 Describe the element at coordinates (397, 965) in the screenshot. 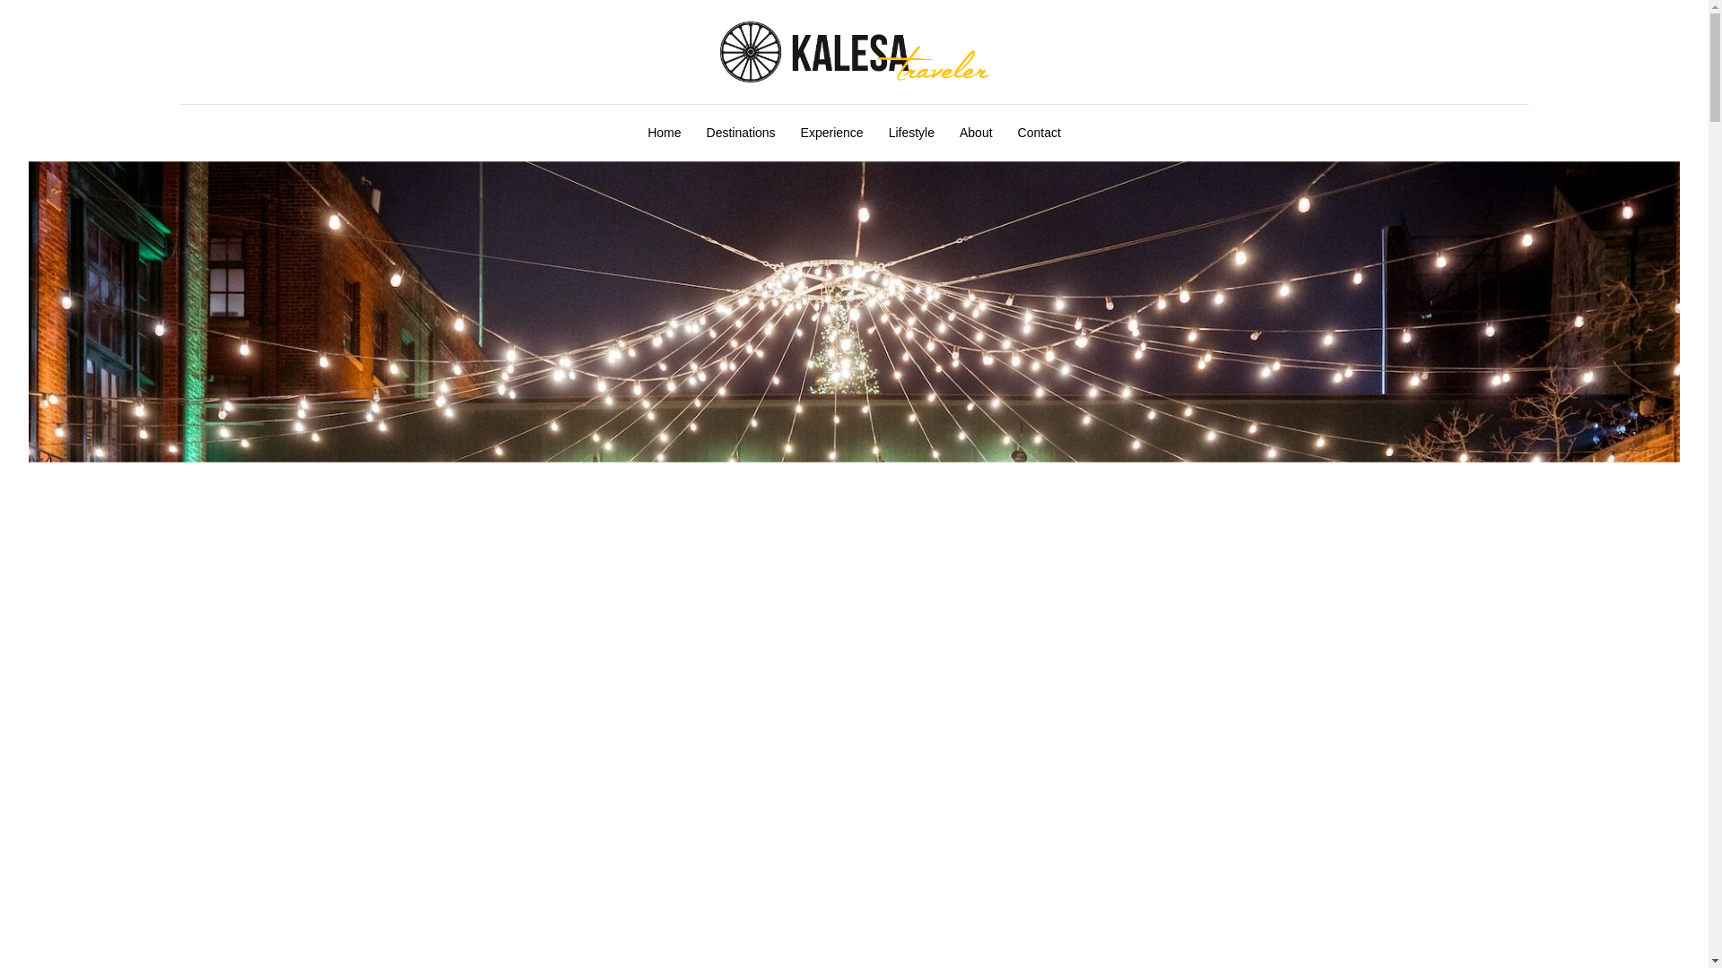

I see `DESTINATIONS` at that location.